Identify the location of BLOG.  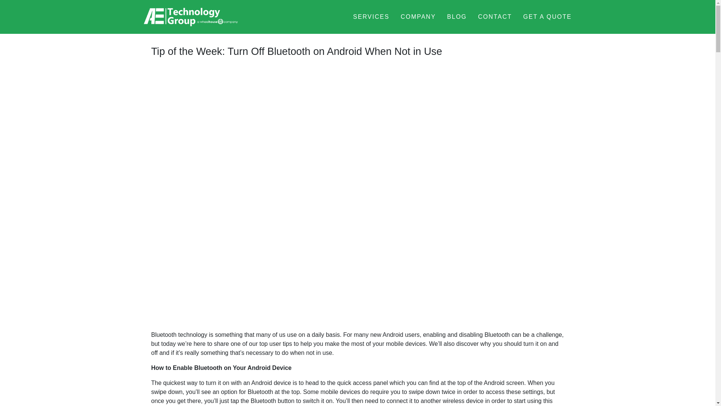
(457, 17).